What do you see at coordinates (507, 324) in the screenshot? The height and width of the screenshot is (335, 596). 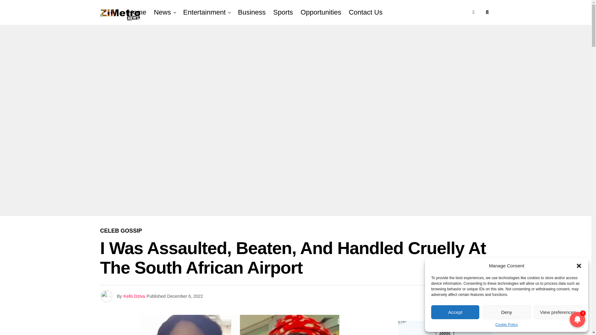 I see `Cookie Policy` at bounding box center [507, 324].